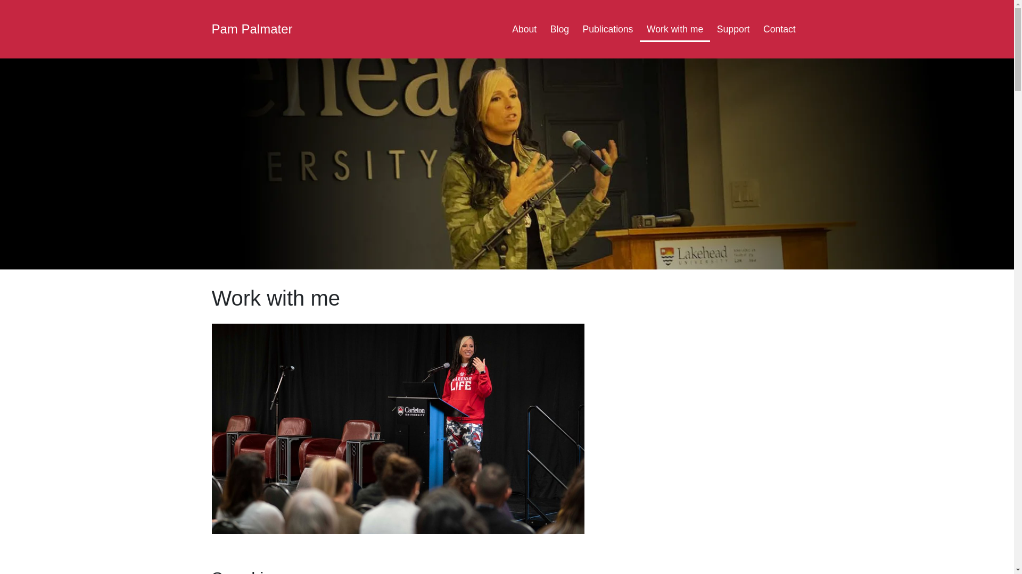 The height and width of the screenshot is (574, 1022). Describe the element at coordinates (733, 29) in the screenshot. I see `Support` at that location.